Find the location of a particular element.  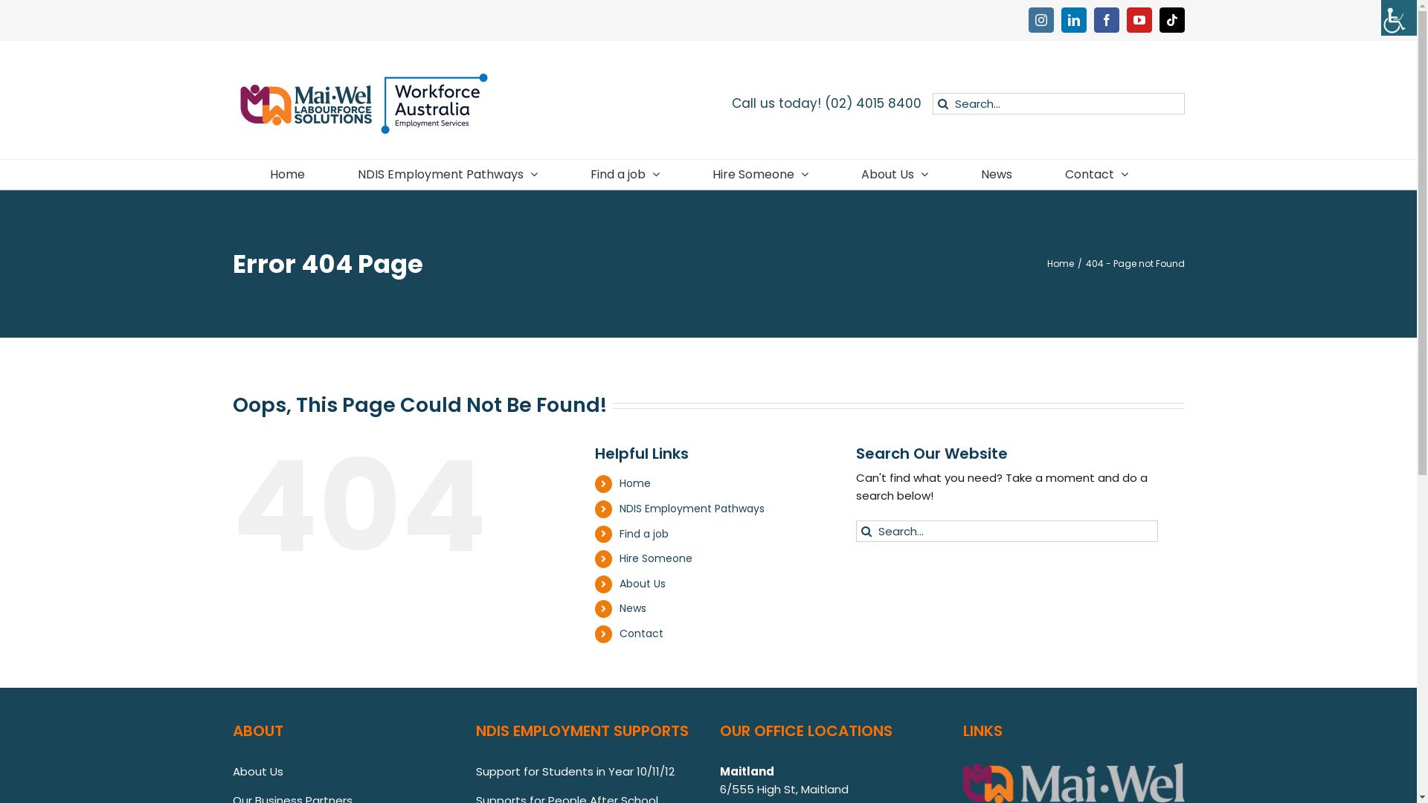

Home is located at coordinates (635, 483).